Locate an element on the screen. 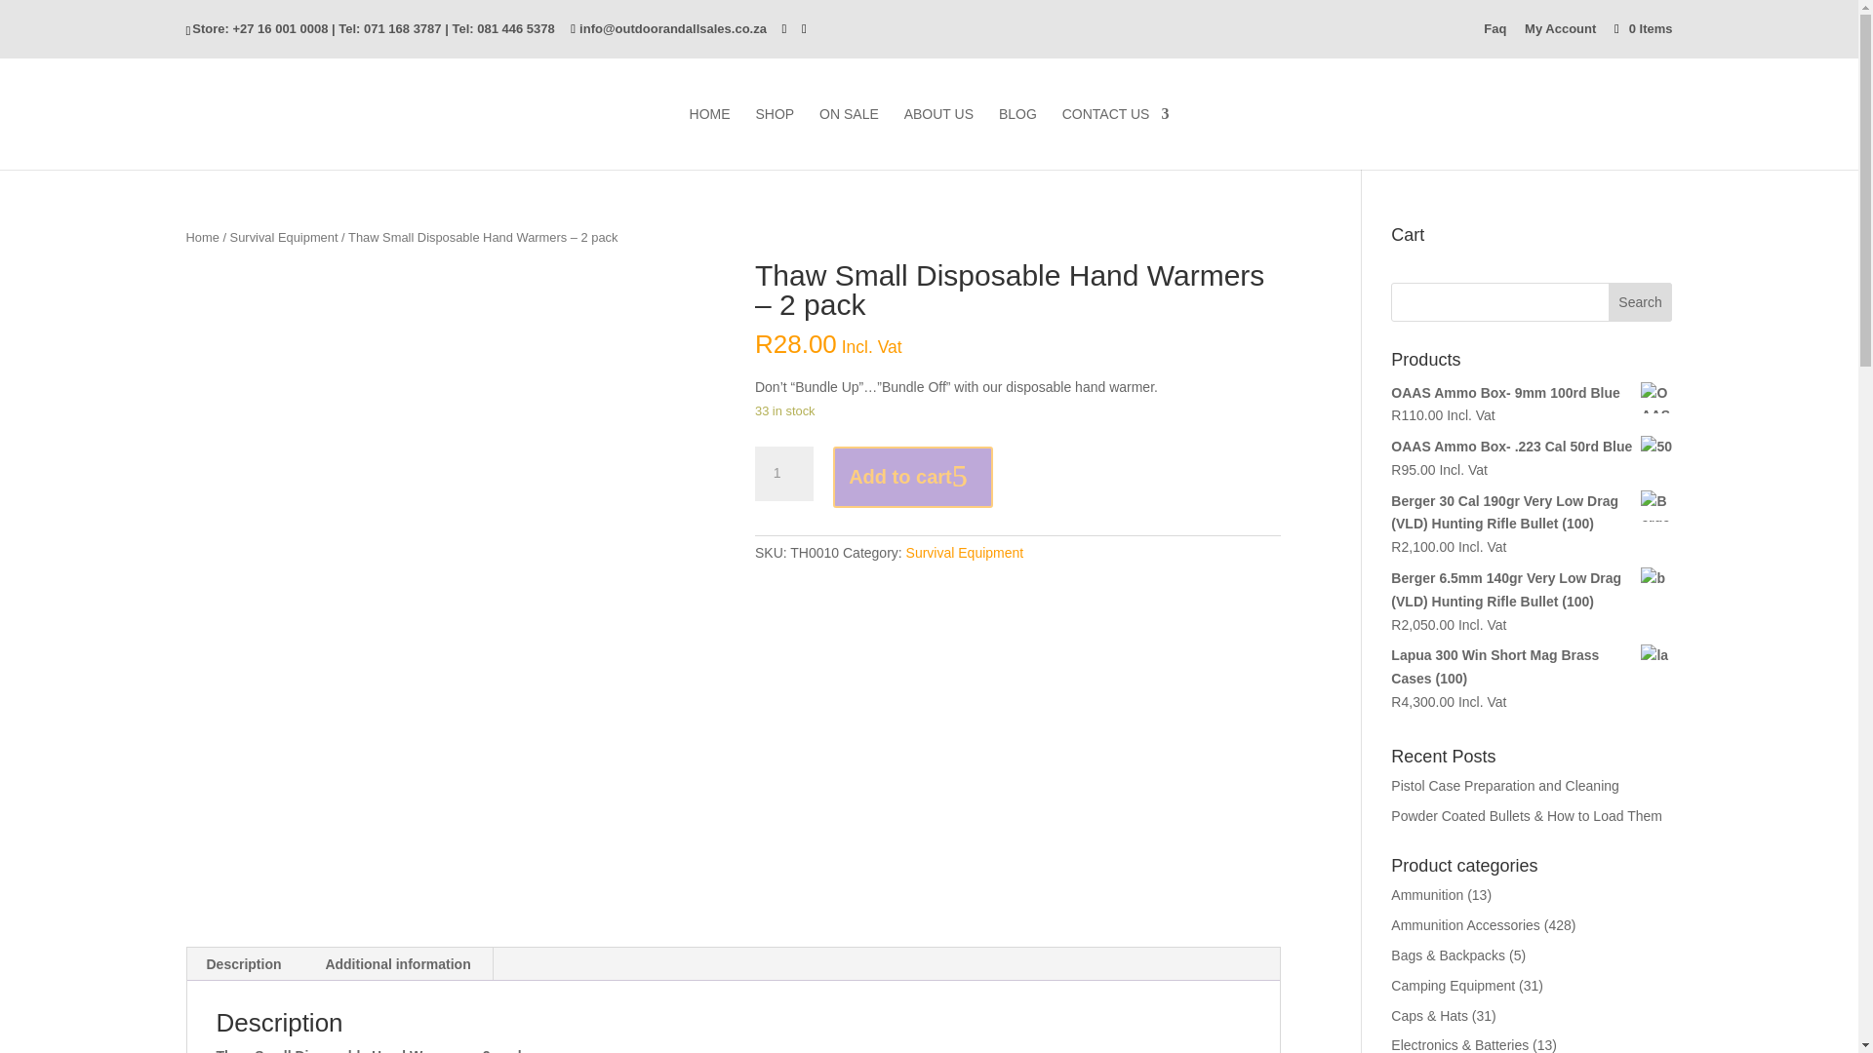 Image resolution: width=1873 pixels, height=1053 pixels. My Account is located at coordinates (1559, 33).